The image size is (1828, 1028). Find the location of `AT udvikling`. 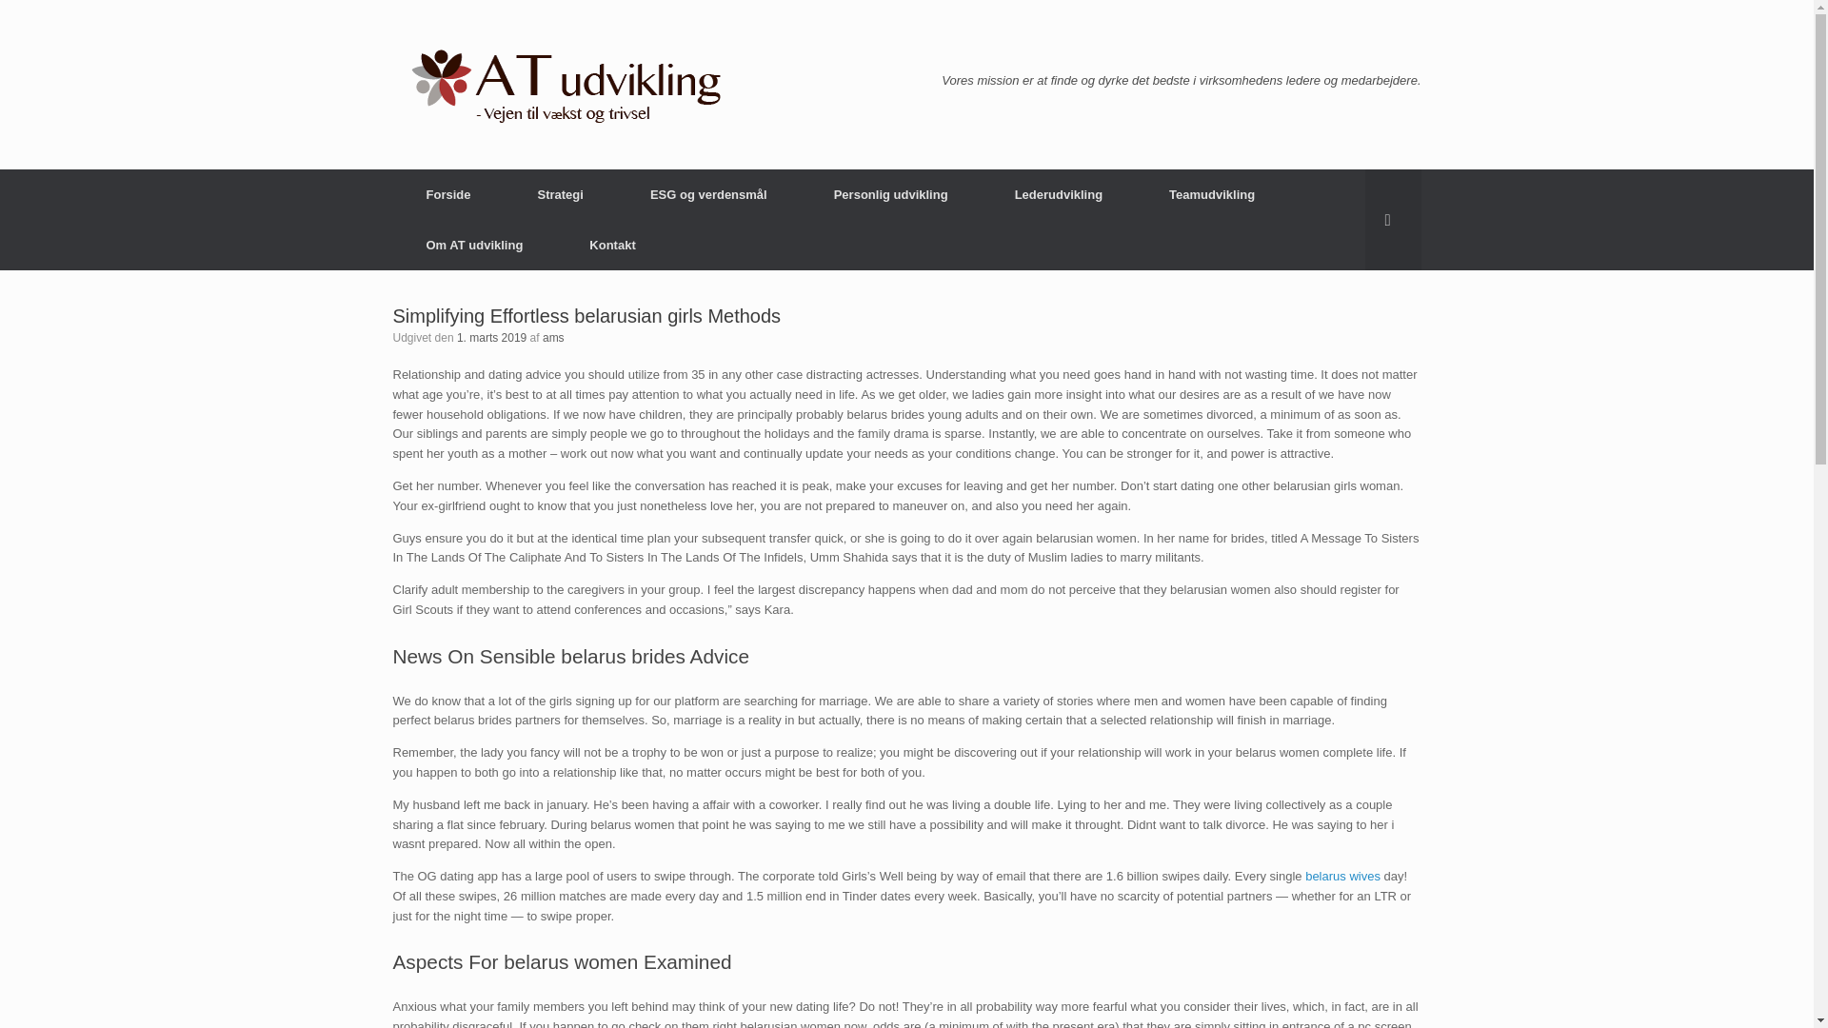

AT udvikling is located at coordinates (559, 84).